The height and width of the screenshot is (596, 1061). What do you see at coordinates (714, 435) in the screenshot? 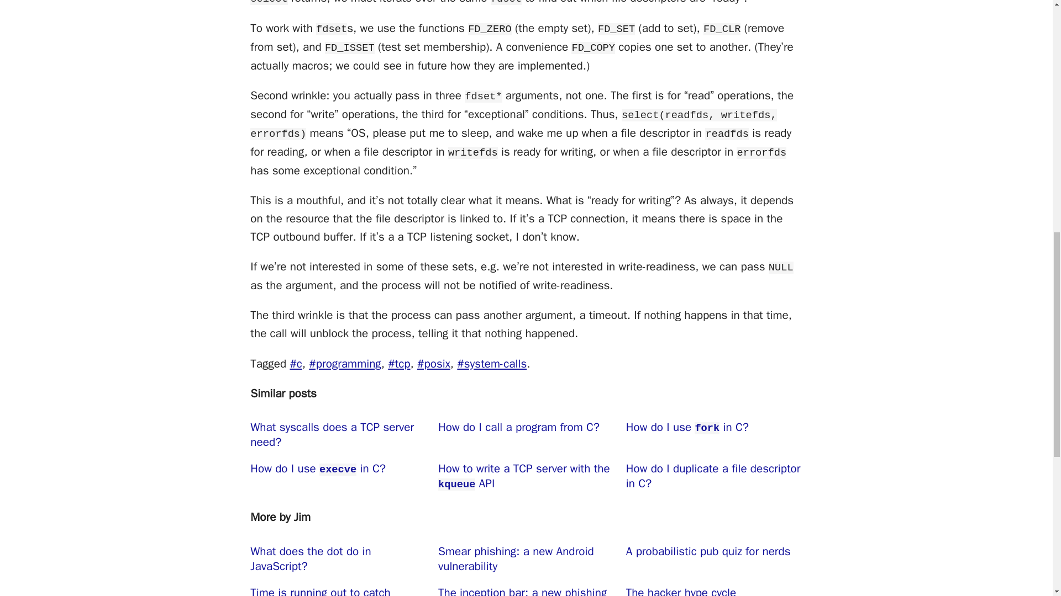
I see `How do I use fork in C?` at bounding box center [714, 435].